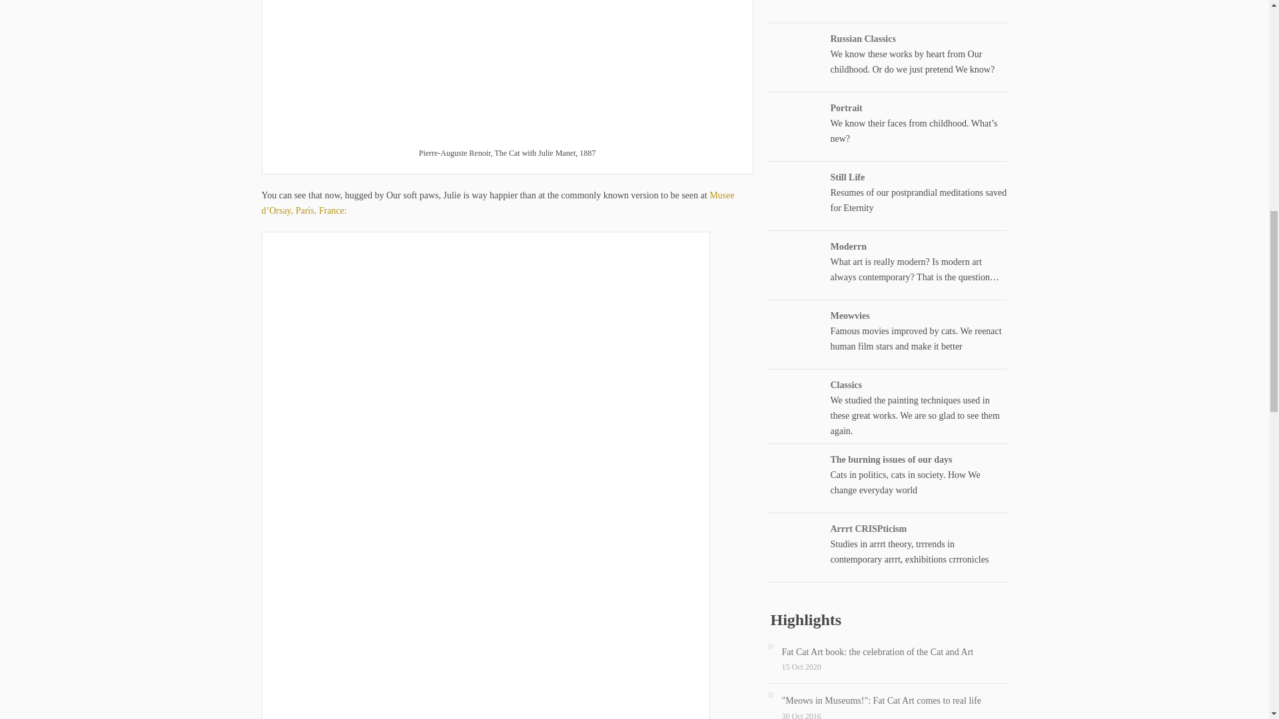 The width and height of the screenshot is (1279, 719). I want to click on Still Life, so click(847, 177).